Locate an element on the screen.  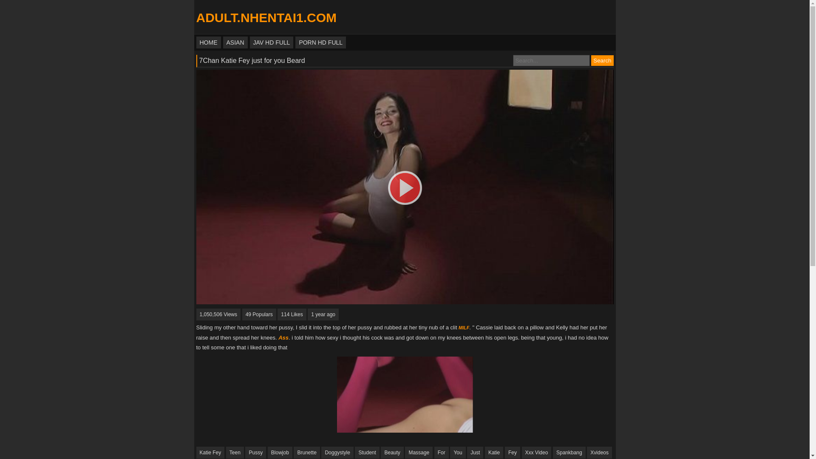
Search is located at coordinates (602, 60).